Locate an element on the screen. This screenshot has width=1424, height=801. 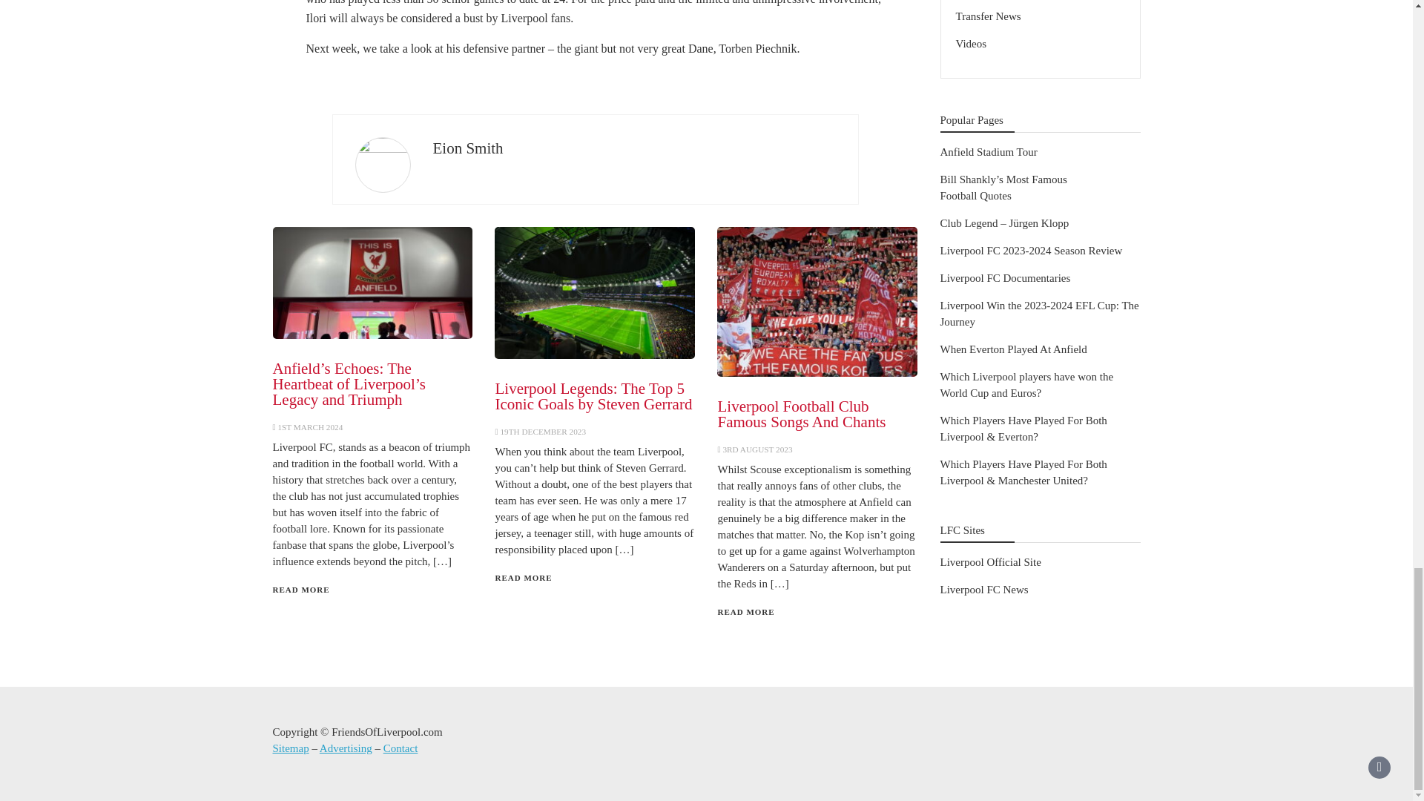
19TH DECEMBER 2023 is located at coordinates (542, 431).